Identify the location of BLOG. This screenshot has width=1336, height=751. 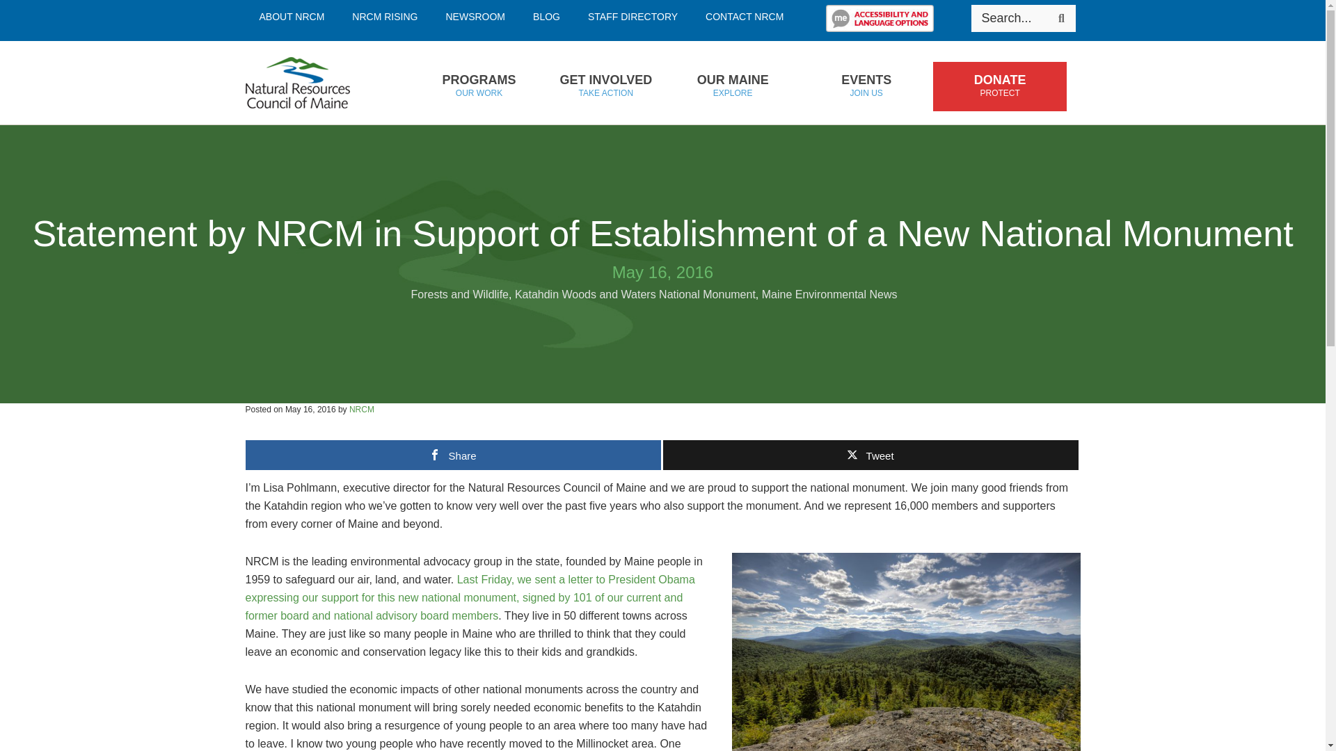
(547, 17).